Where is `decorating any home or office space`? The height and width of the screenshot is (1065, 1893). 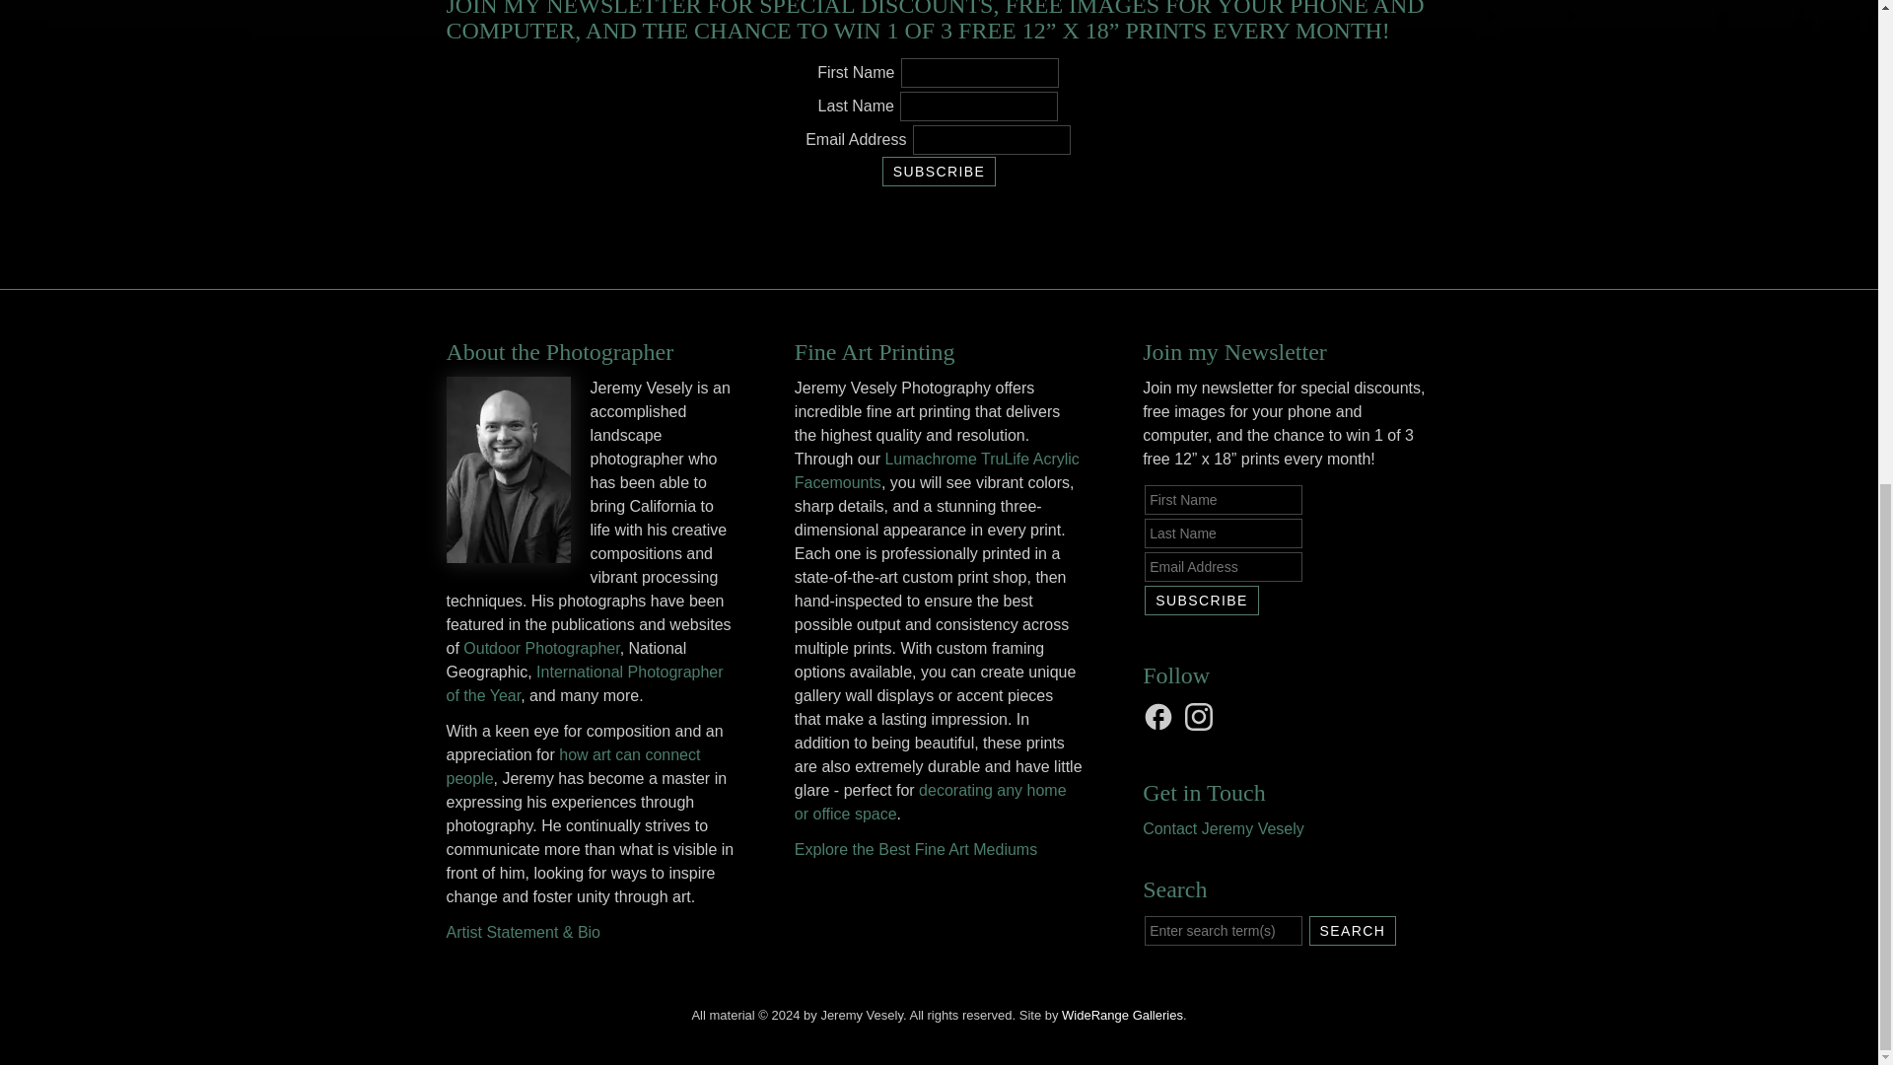
decorating any home or office space is located at coordinates (931, 801).